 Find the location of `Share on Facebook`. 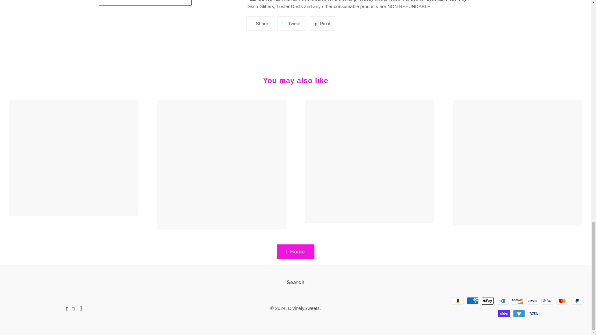

Share on Facebook is located at coordinates (532, 301).